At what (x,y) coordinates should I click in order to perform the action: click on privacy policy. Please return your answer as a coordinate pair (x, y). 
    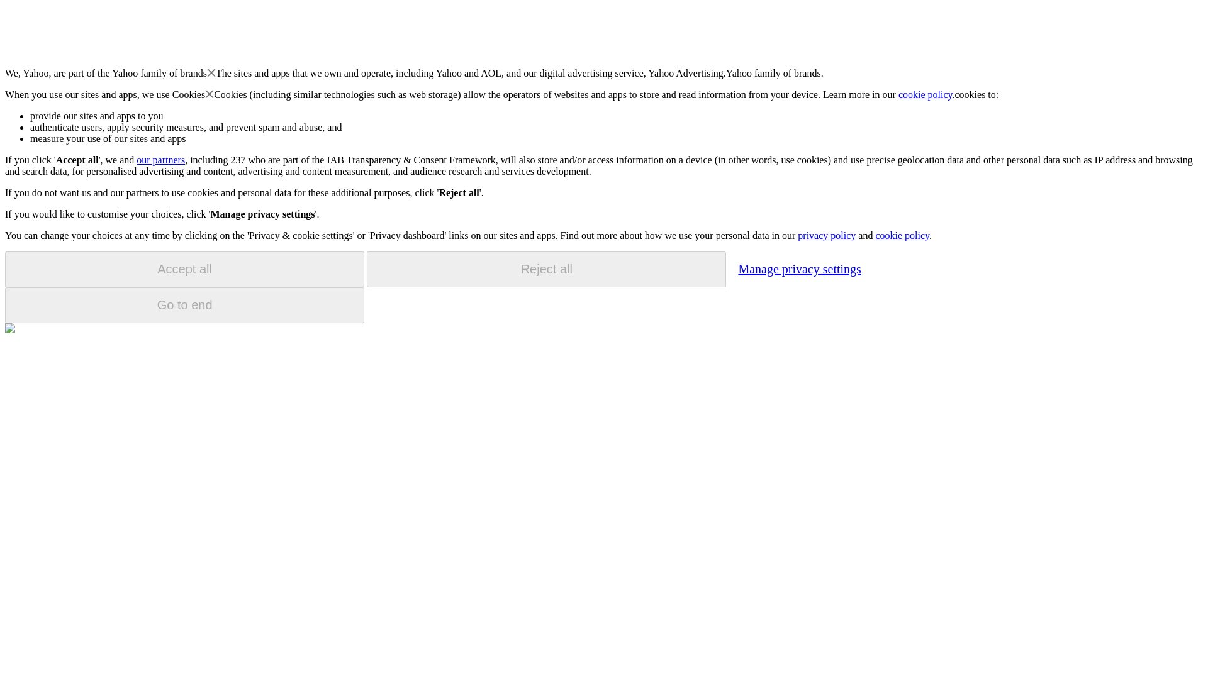
    Looking at the image, I should click on (826, 235).